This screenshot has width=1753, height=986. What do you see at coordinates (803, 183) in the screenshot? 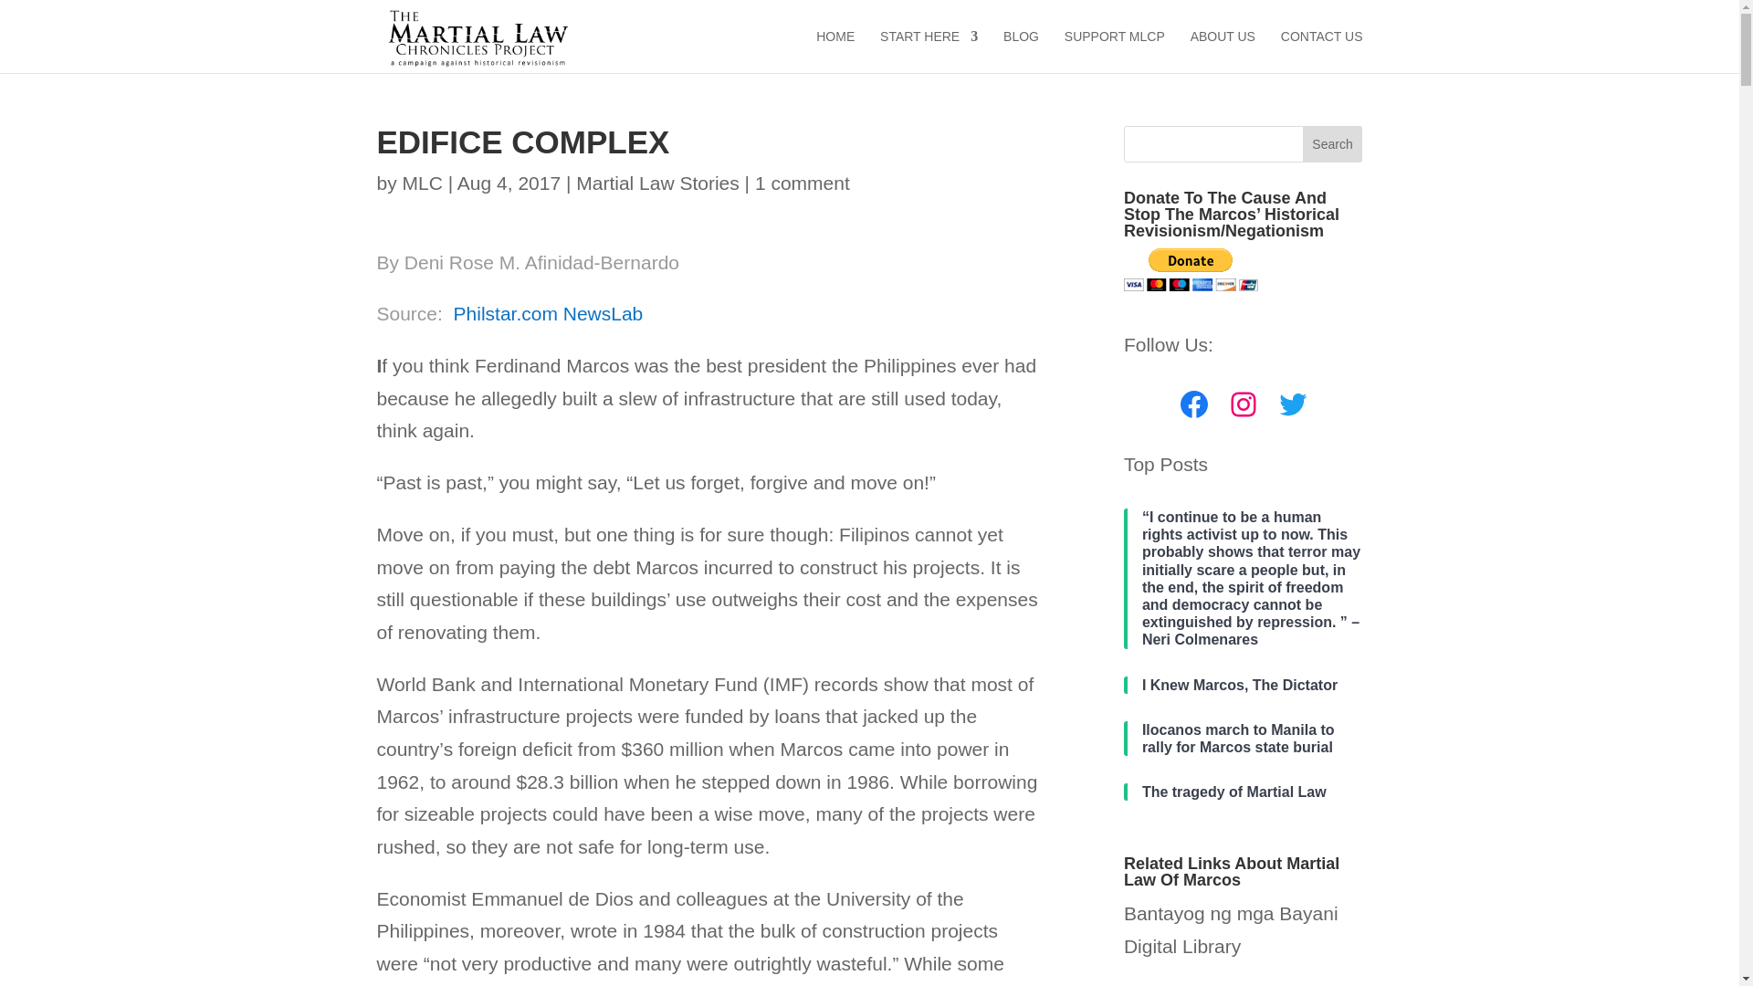
I see `1 comment` at bounding box center [803, 183].